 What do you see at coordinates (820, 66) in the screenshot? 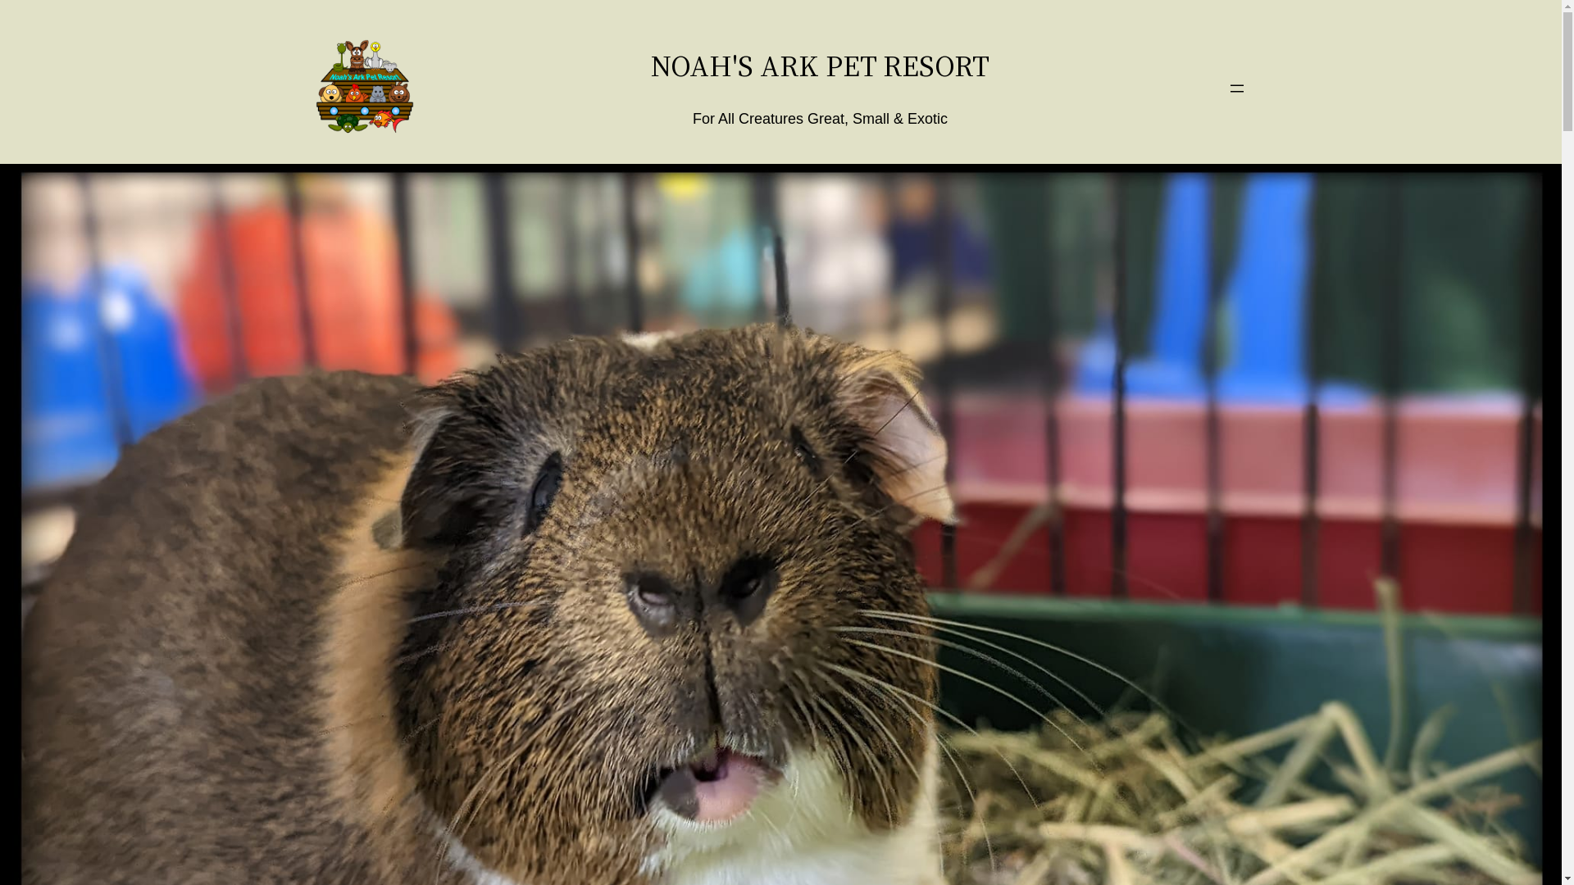
I see `NOAH'S ARK PET RESORT` at bounding box center [820, 66].